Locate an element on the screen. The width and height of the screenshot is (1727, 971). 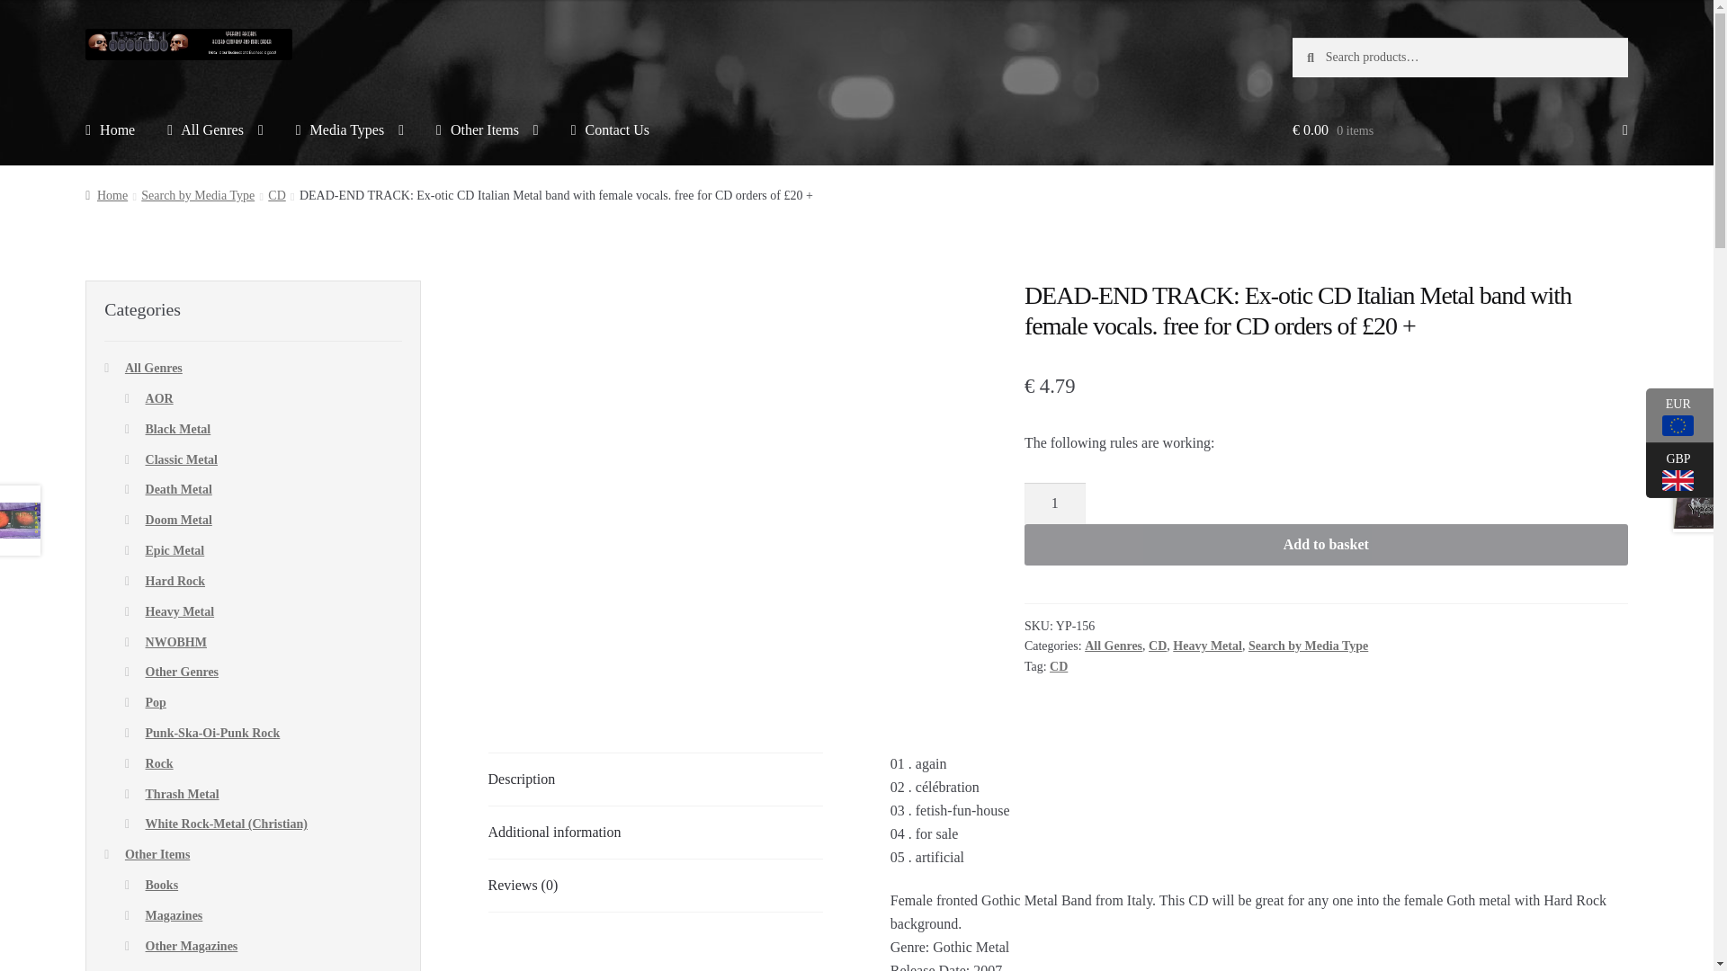
Media Types is located at coordinates (349, 129).